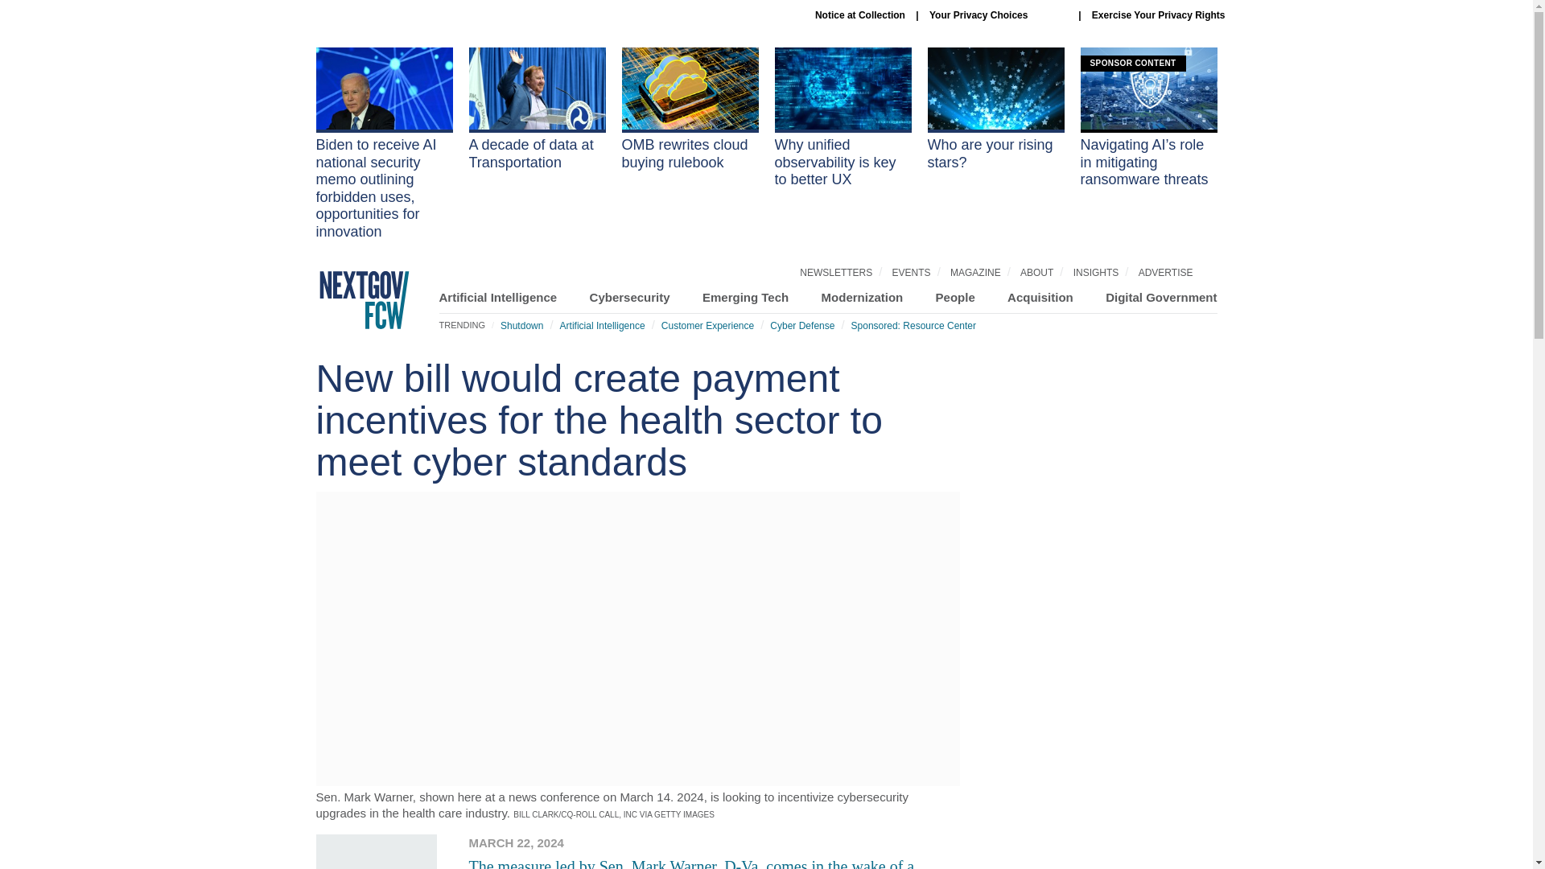 The height and width of the screenshot is (869, 1545). I want to click on Who are your rising stars?, so click(995, 109).